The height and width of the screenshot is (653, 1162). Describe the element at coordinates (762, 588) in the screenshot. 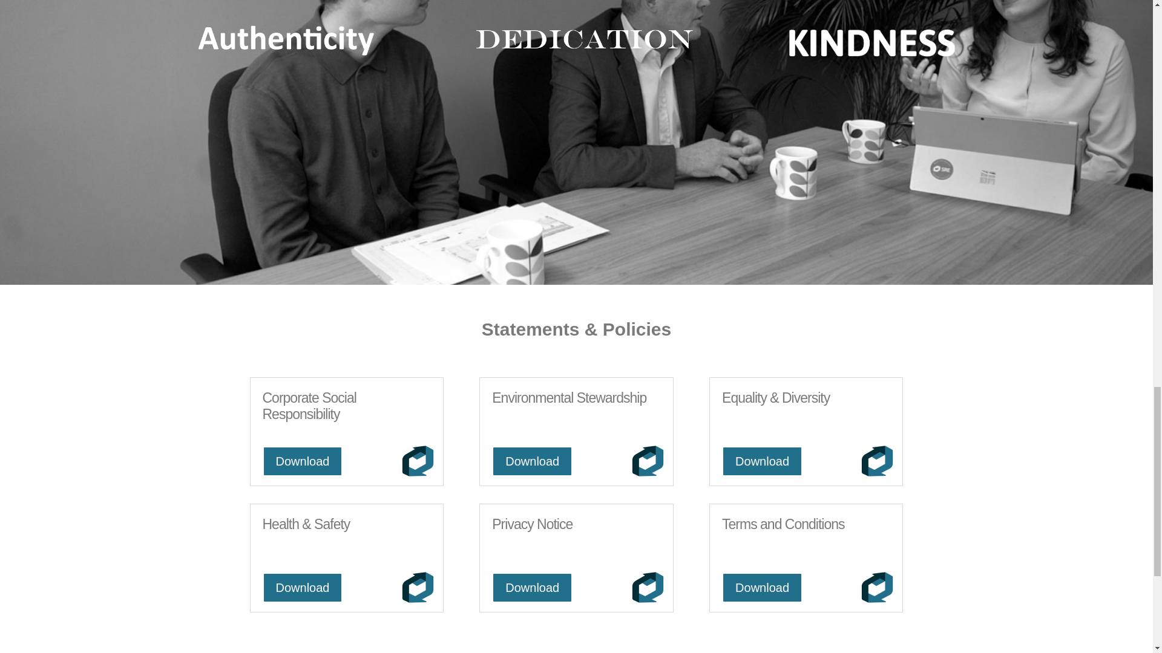

I see `Download` at that location.